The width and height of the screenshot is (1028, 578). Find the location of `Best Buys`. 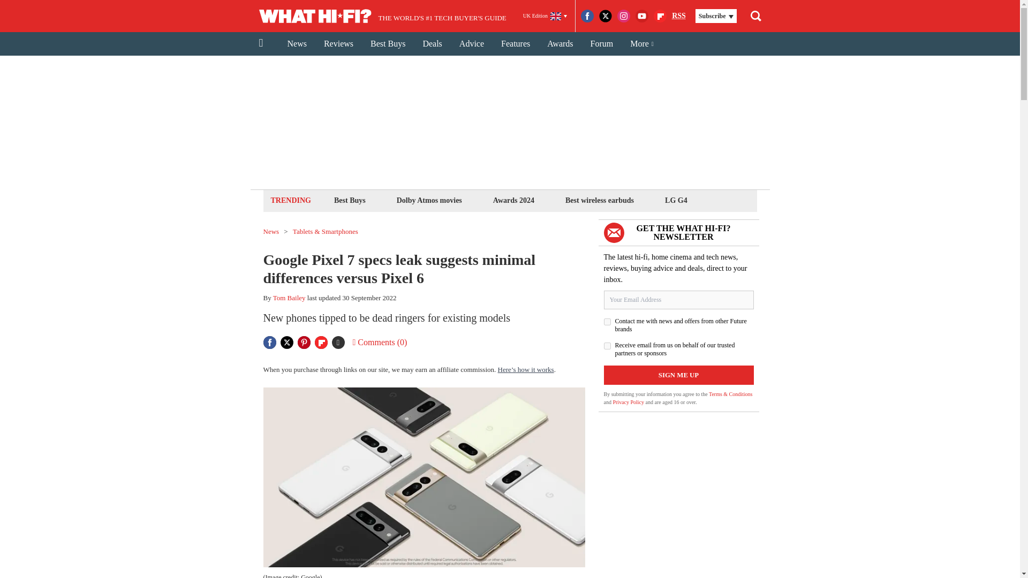

Best Buys is located at coordinates (388, 44).